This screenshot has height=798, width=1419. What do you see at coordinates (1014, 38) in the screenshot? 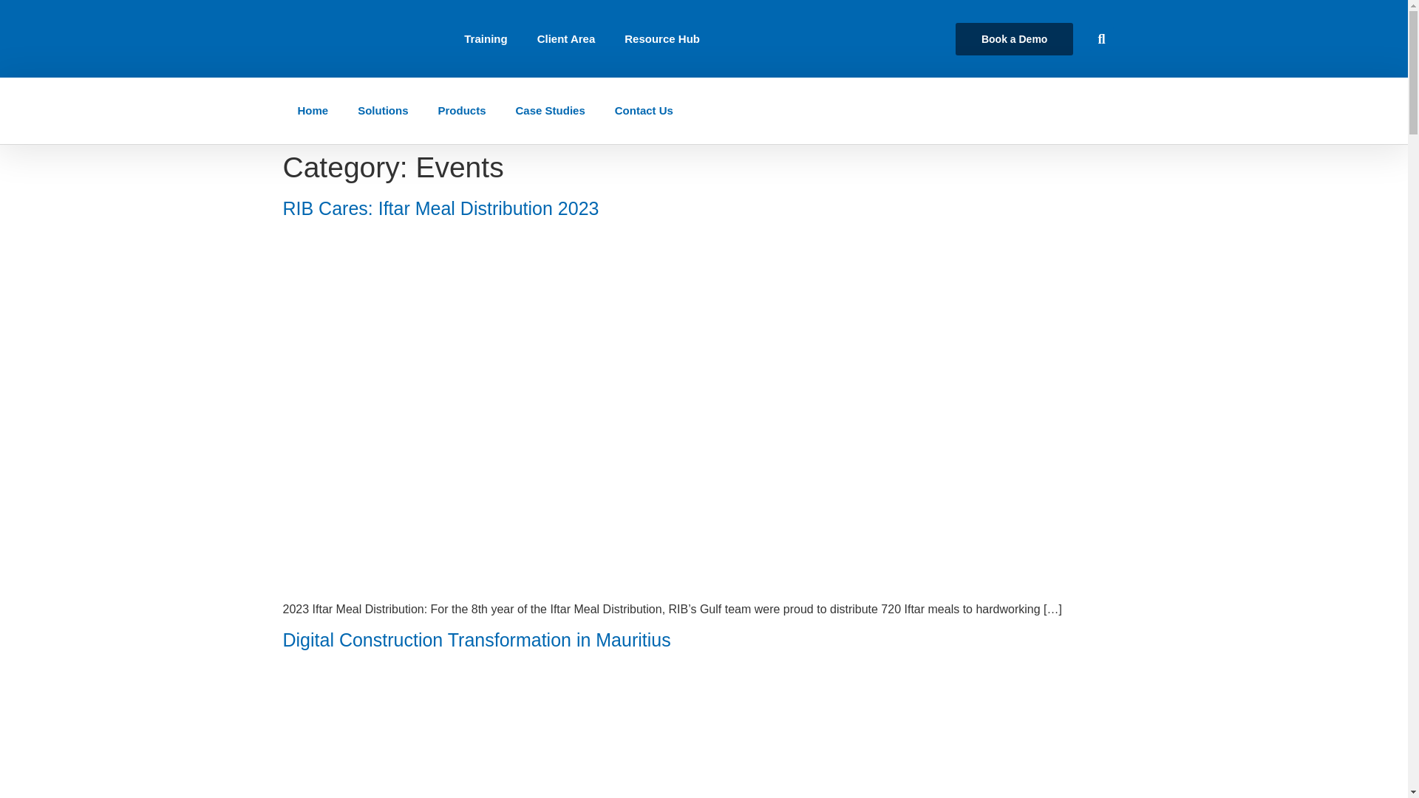
I see `Book a Demo` at bounding box center [1014, 38].